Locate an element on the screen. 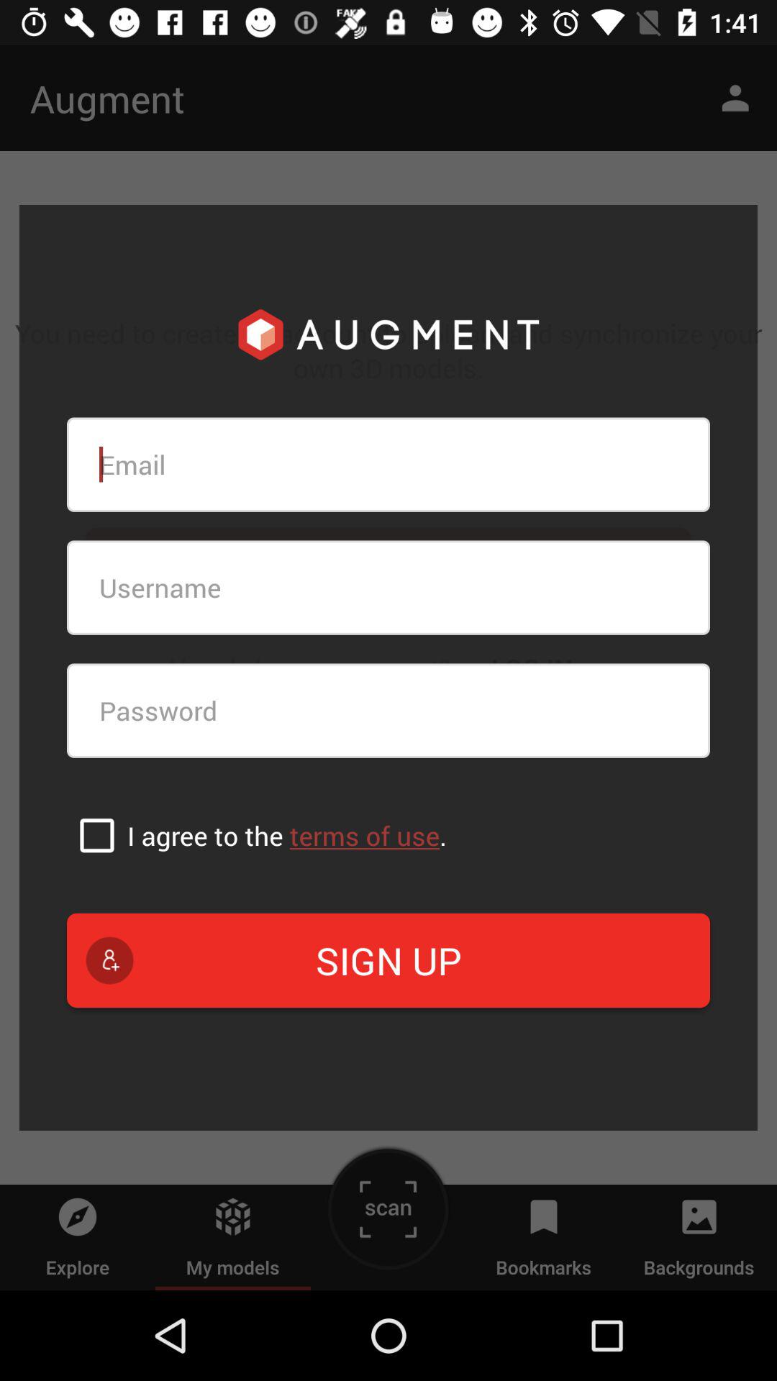 This screenshot has height=1381, width=777. choose icon on the left is located at coordinates (96, 835).